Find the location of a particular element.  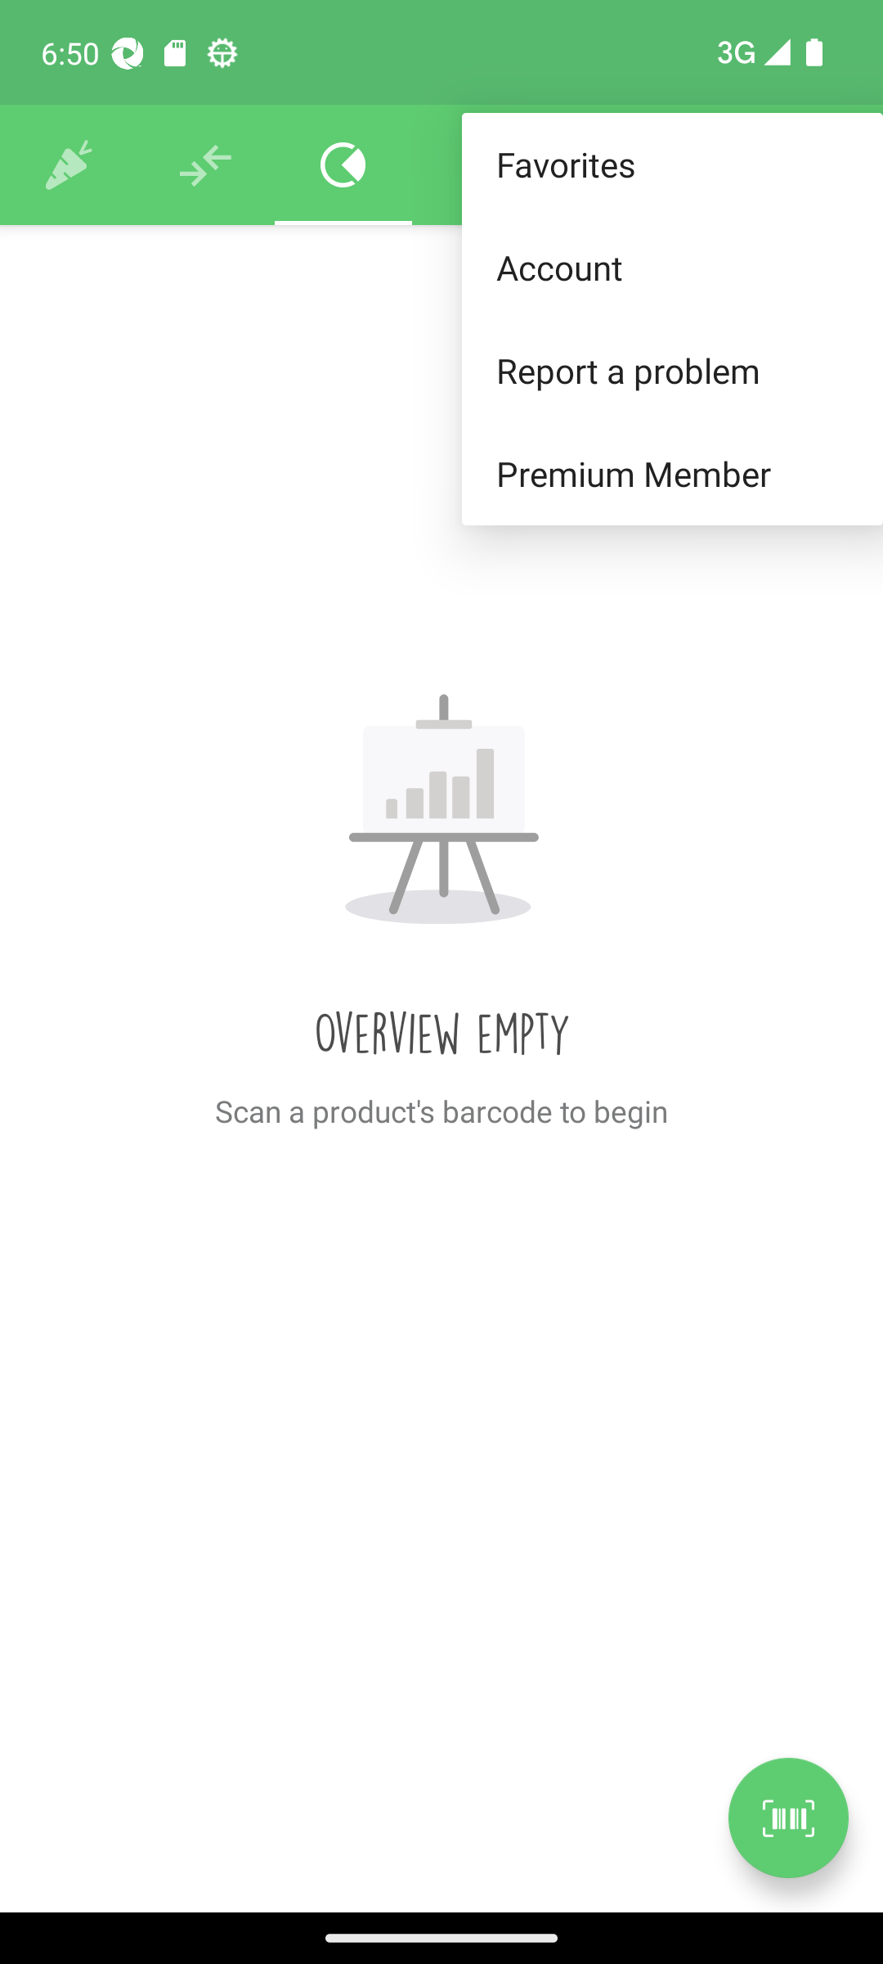

Premium Member is located at coordinates (672, 475).